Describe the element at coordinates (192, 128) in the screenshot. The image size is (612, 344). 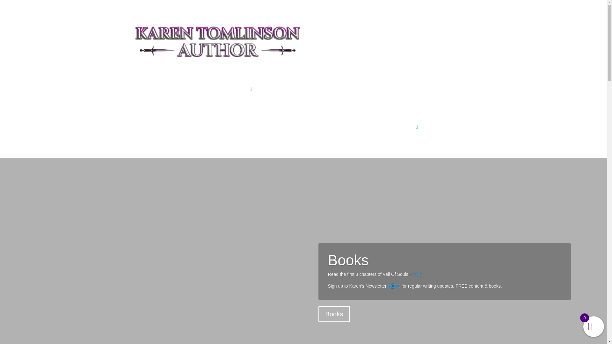
I see `Home` at that location.